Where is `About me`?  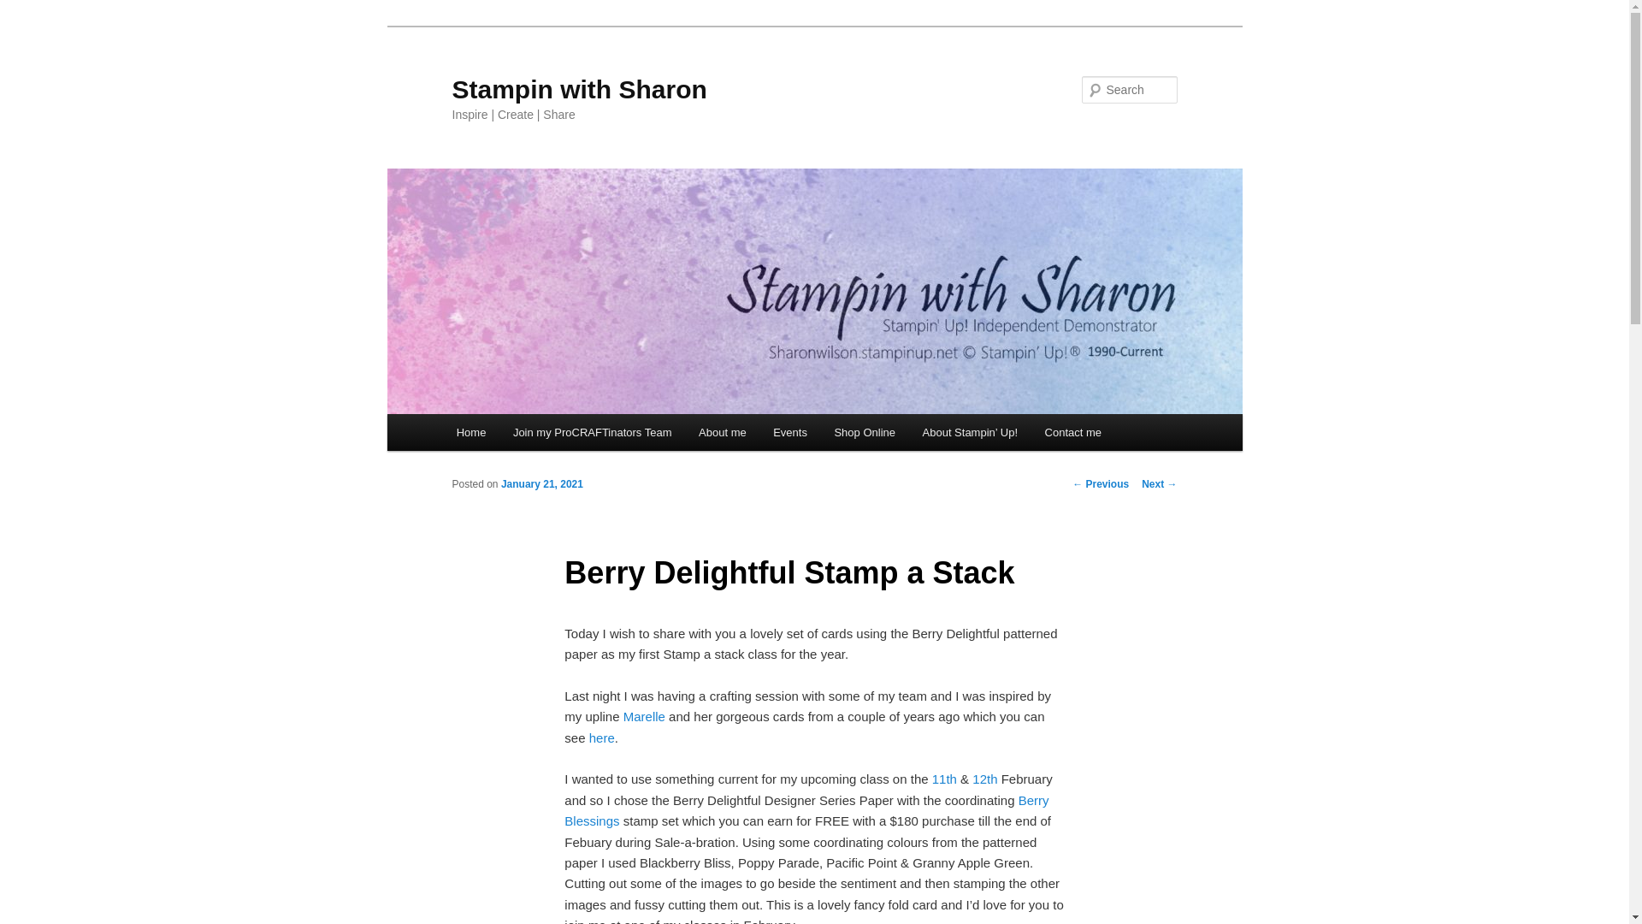 About me is located at coordinates (722, 432).